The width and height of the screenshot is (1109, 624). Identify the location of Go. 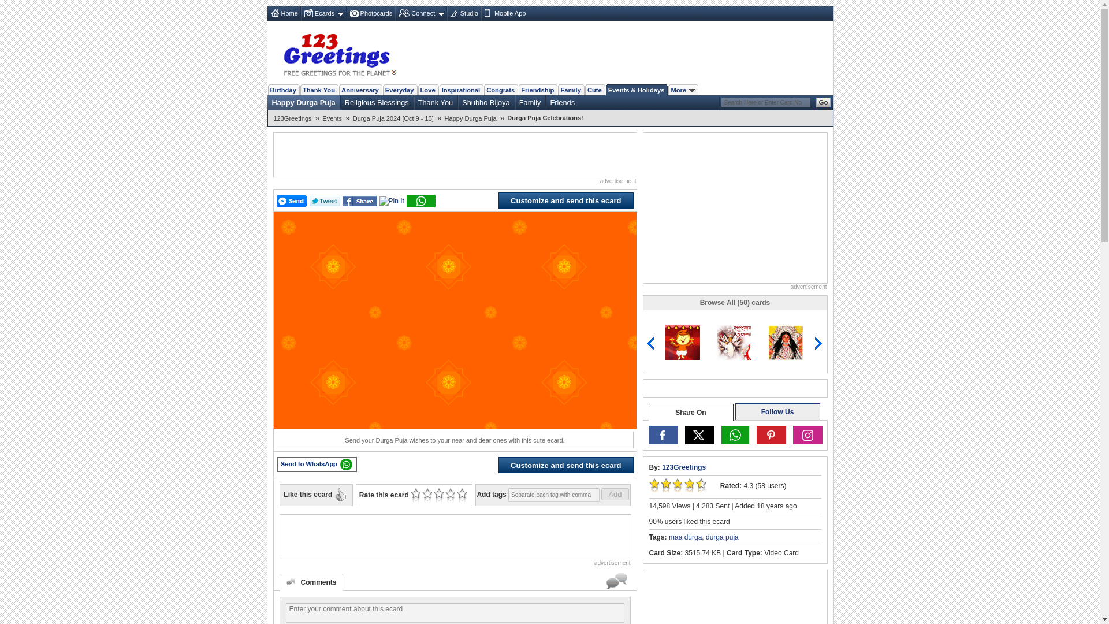
(823, 102).